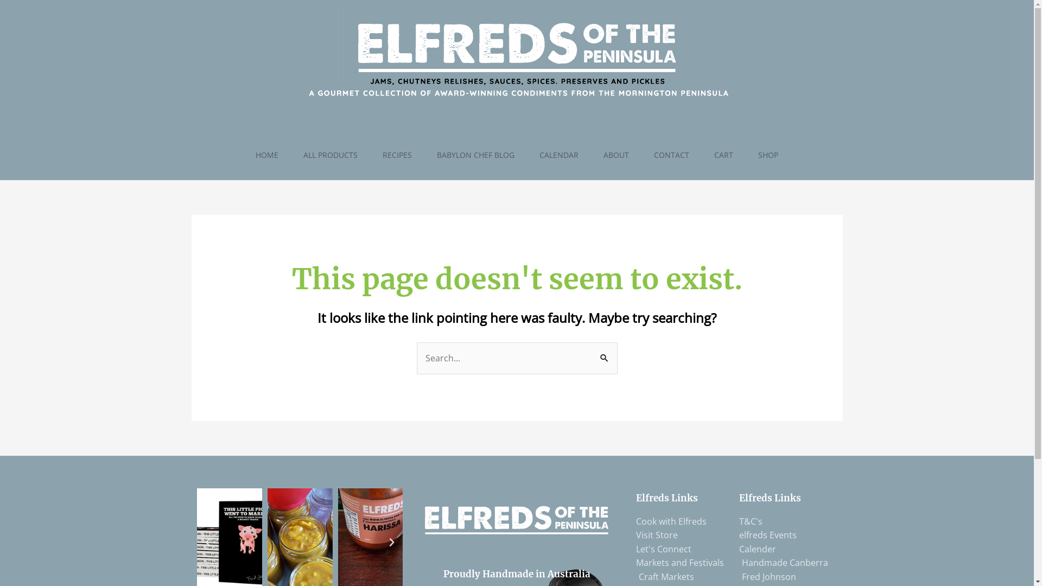  I want to click on elfreds Events Calender, so click(785, 543).